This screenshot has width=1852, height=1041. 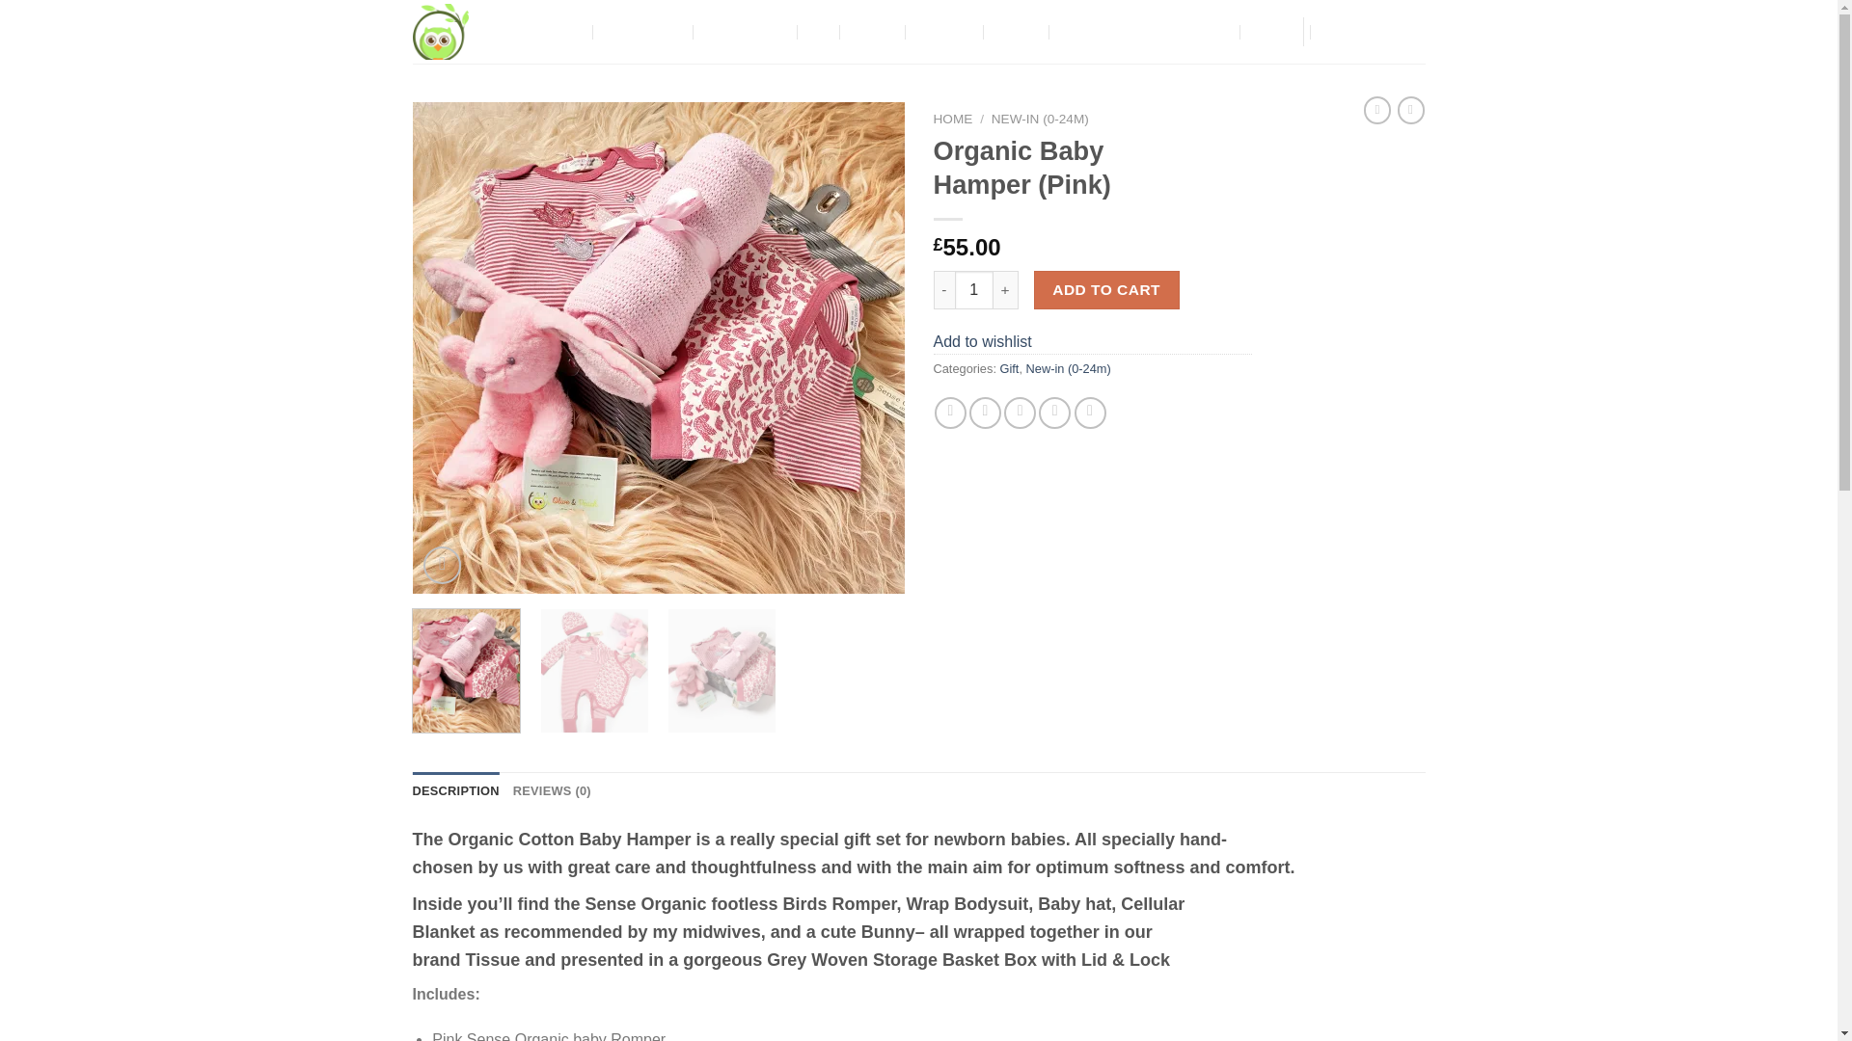 I want to click on Login, so click(x=1267, y=31).